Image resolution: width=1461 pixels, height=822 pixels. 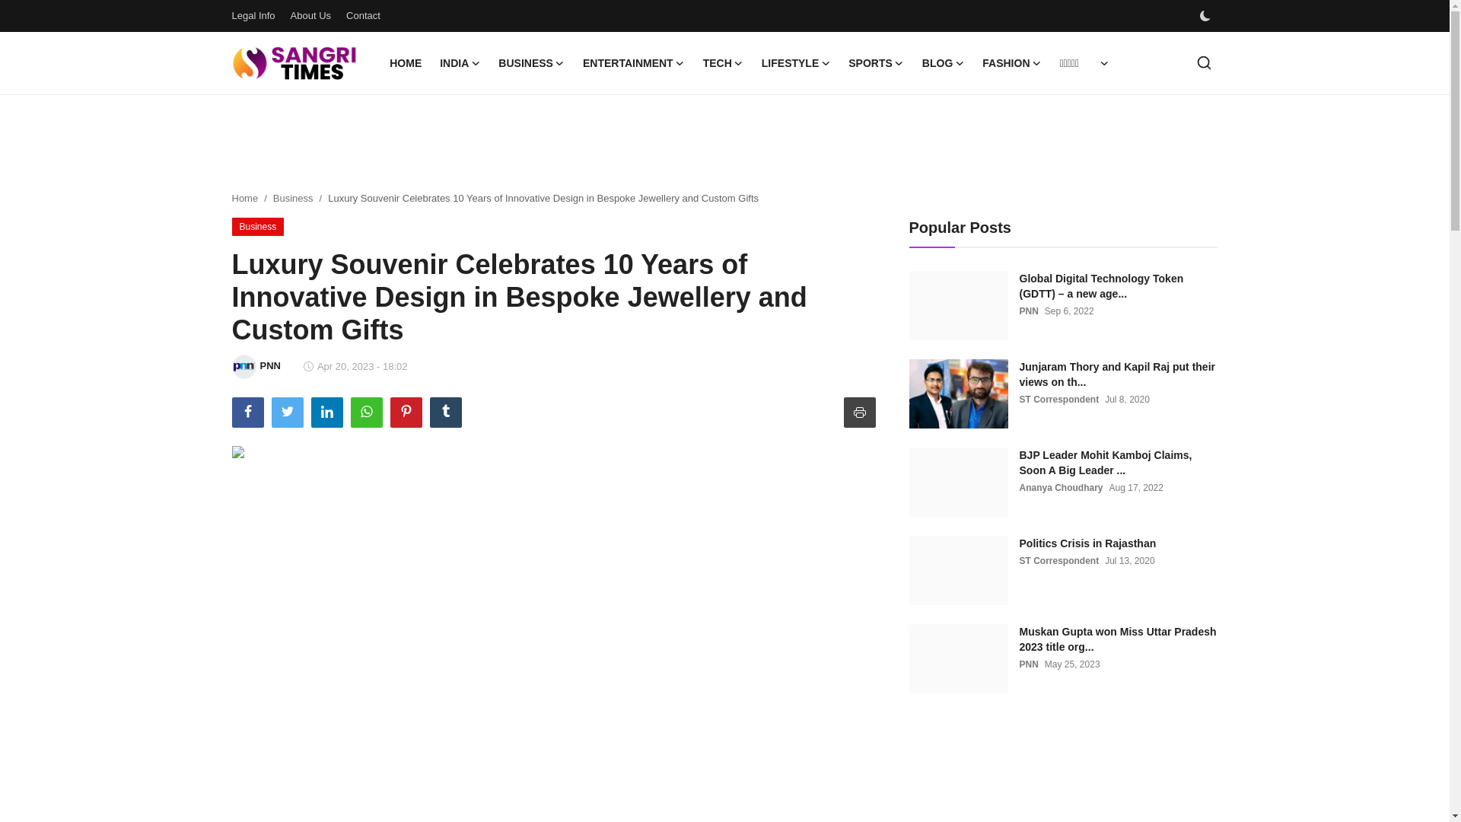 What do you see at coordinates (405, 63) in the screenshot?
I see `HOME` at bounding box center [405, 63].